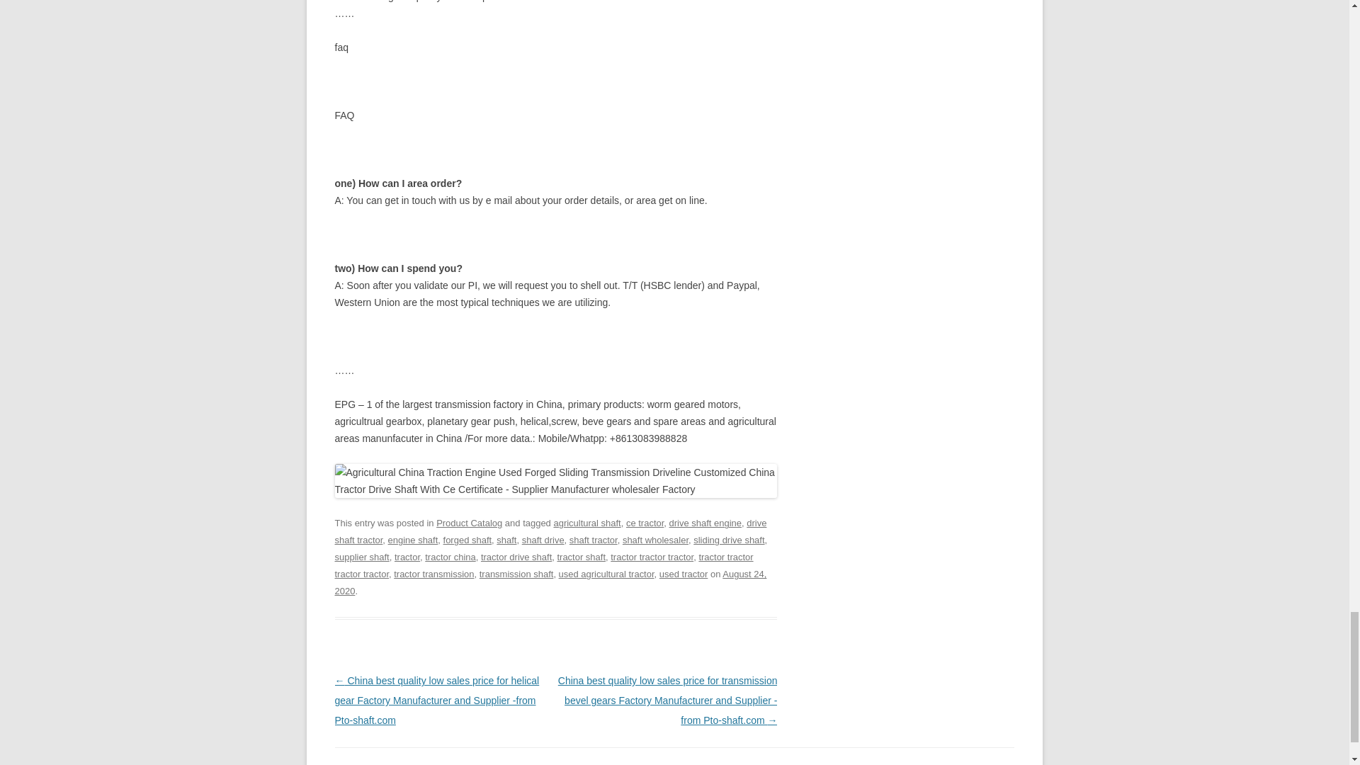 This screenshot has height=765, width=1360. Describe the element at coordinates (516, 574) in the screenshot. I see `transmission shaft` at that location.